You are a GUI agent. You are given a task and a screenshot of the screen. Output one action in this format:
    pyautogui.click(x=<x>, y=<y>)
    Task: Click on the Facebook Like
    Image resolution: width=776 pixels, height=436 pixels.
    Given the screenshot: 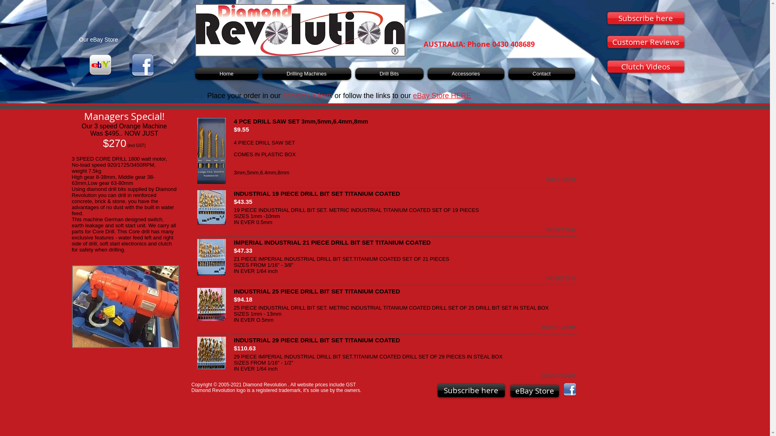 What is the action you would take?
    pyautogui.click(x=645, y=124)
    